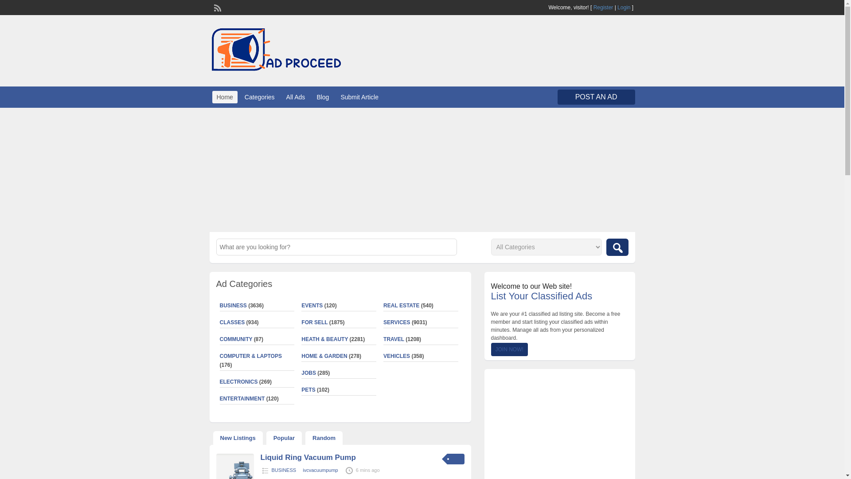 The image size is (851, 479). Describe the element at coordinates (232, 322) in the screenshot. I see `CLASSES` at that location.